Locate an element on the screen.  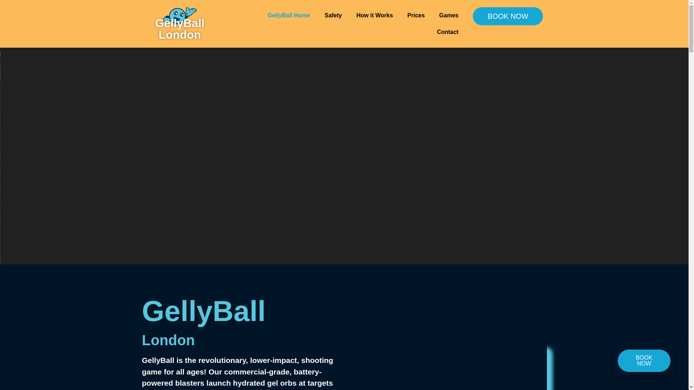
GellyBall Home is located at coordinates (289, 15).